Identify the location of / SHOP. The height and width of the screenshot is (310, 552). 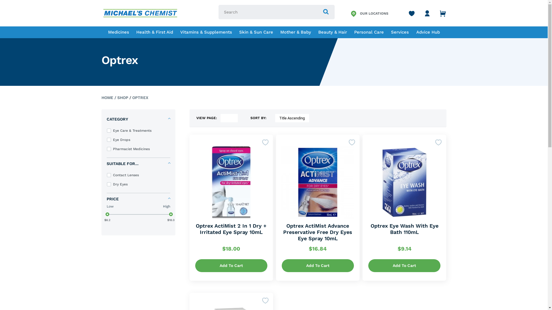
(121, 98).